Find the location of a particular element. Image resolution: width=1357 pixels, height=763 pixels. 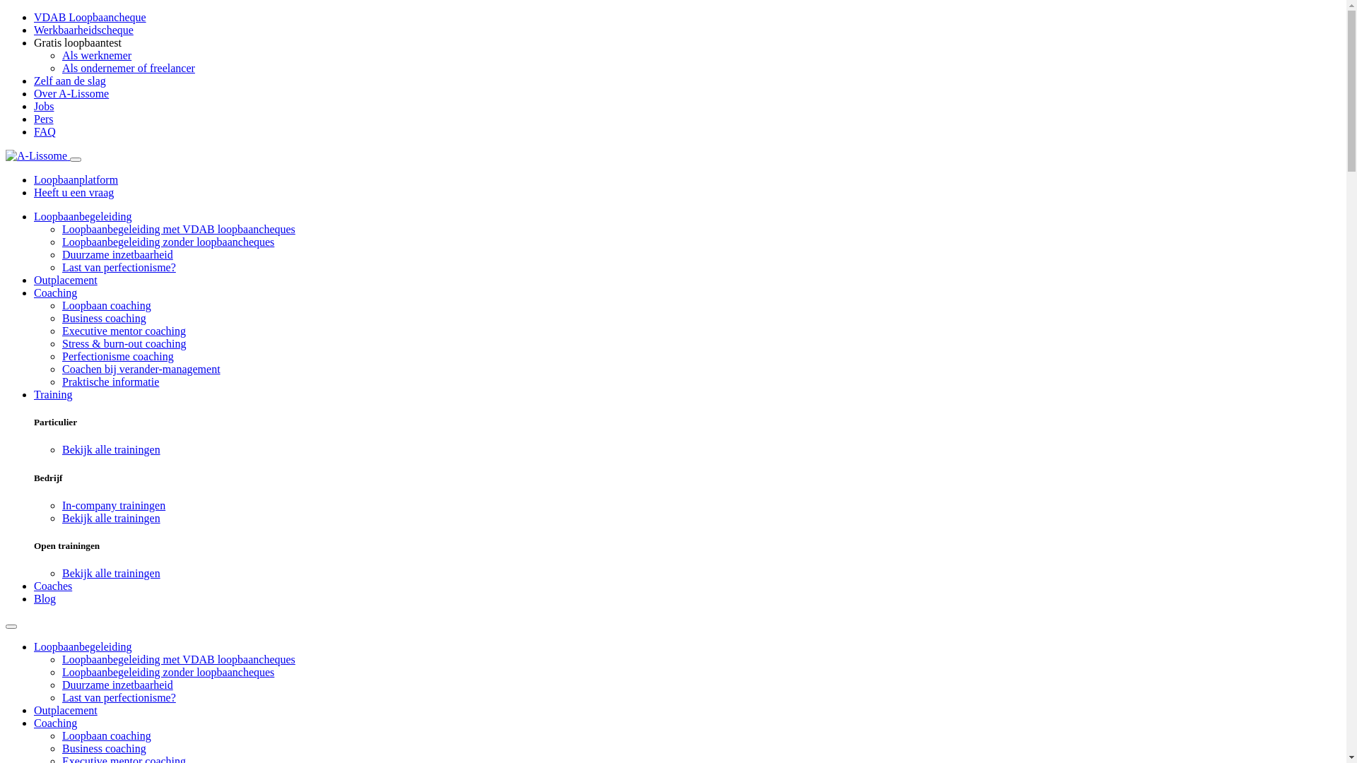

Business coaching is located at coordinates (105, 749).